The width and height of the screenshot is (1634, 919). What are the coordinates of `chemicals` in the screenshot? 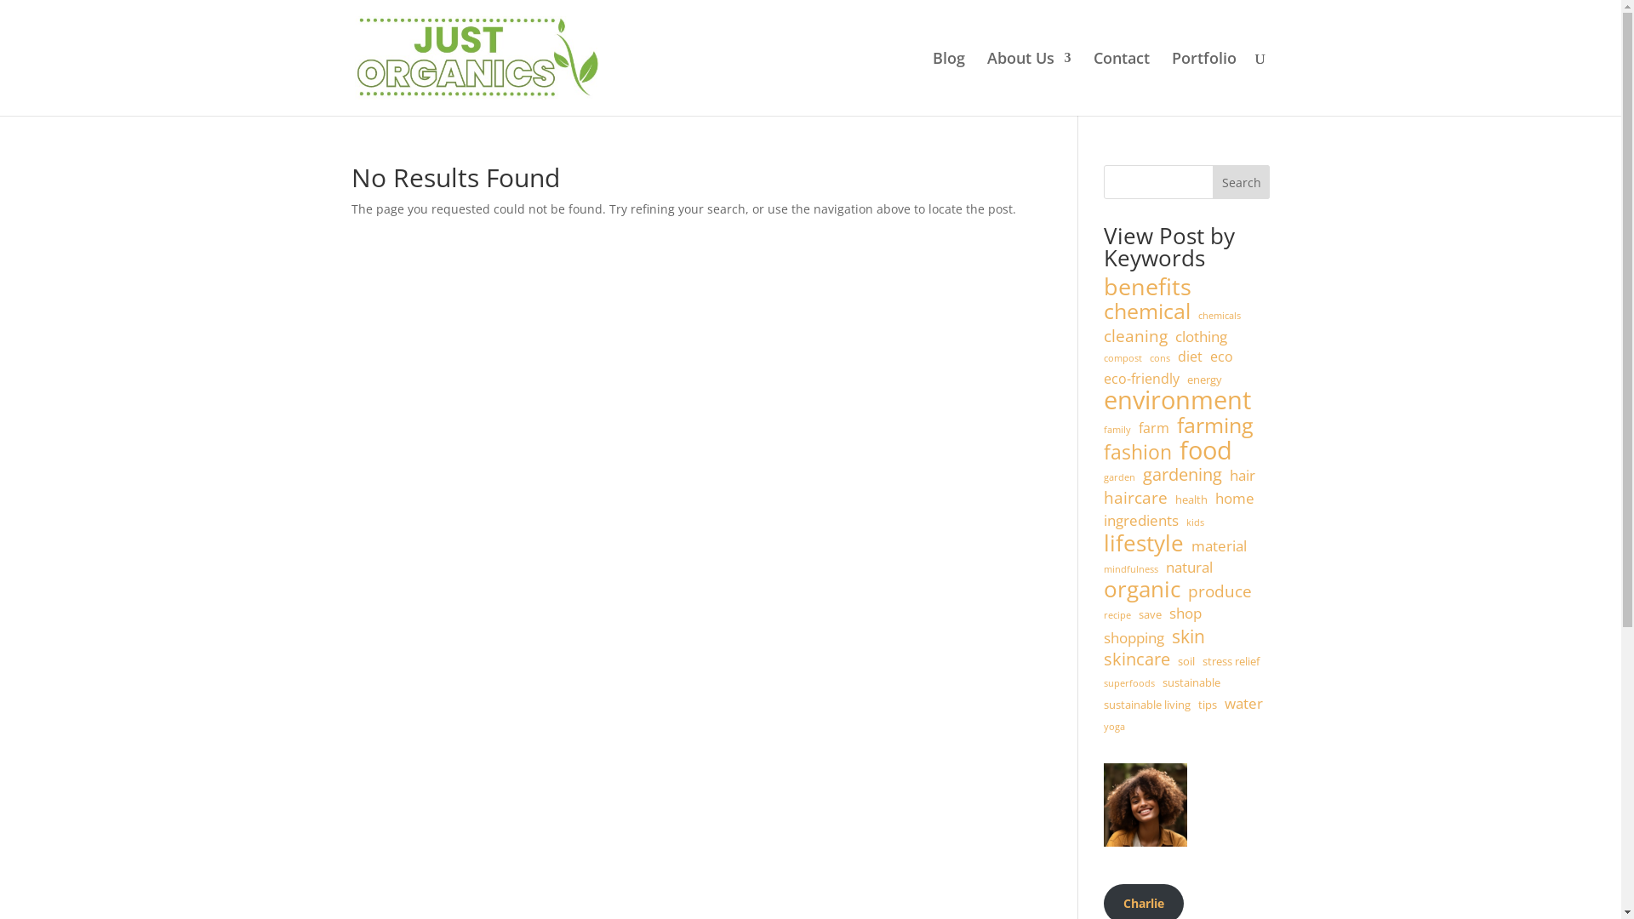 It's located at (1220, 317).